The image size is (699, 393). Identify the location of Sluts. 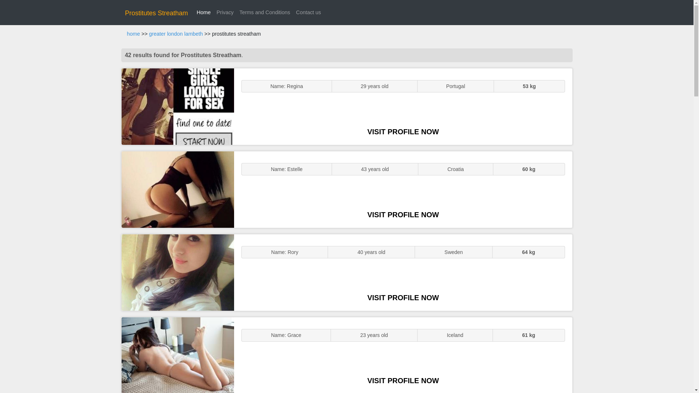
(178, 355).